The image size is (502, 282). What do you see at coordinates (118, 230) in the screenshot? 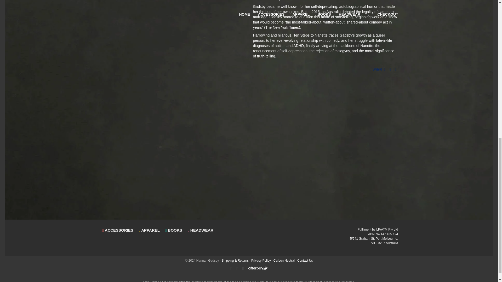
I see ` ACCESSORIES` at bounding box center [118, 230].